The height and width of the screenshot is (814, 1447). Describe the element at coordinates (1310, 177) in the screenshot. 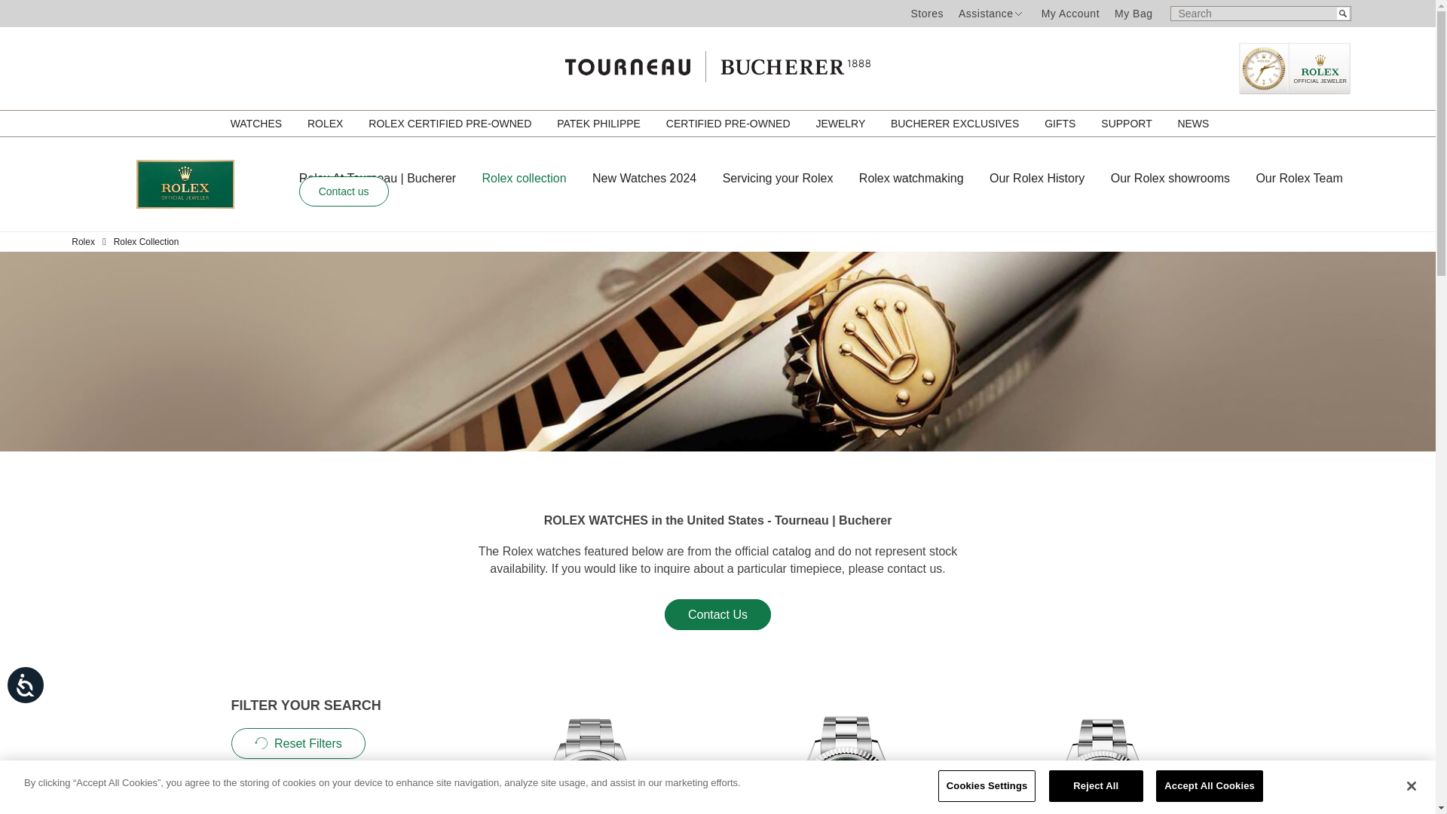

I see `Our Rolex Team` at that location.